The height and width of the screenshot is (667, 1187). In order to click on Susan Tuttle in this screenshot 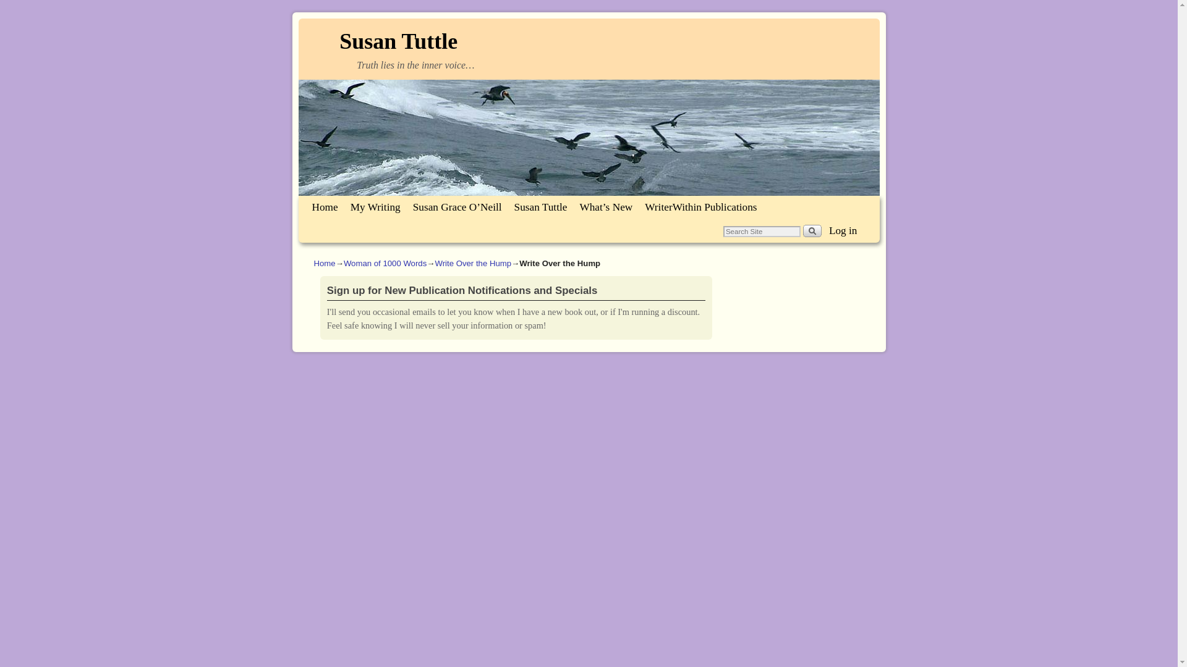, I will do `click(398, 41)`.